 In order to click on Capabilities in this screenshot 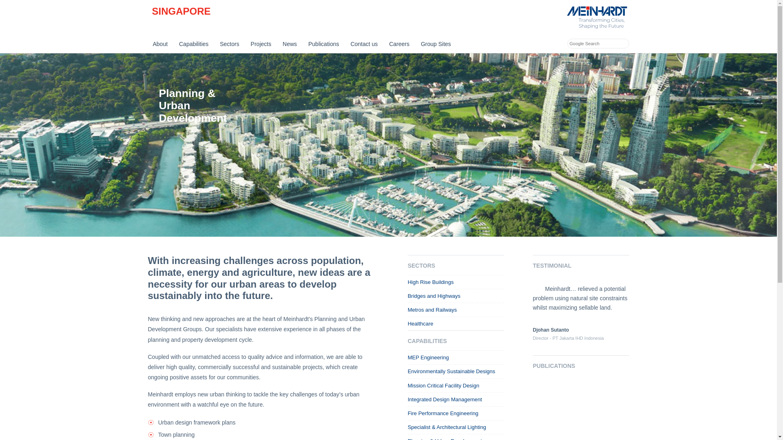, I will do `click(193, 44)`.